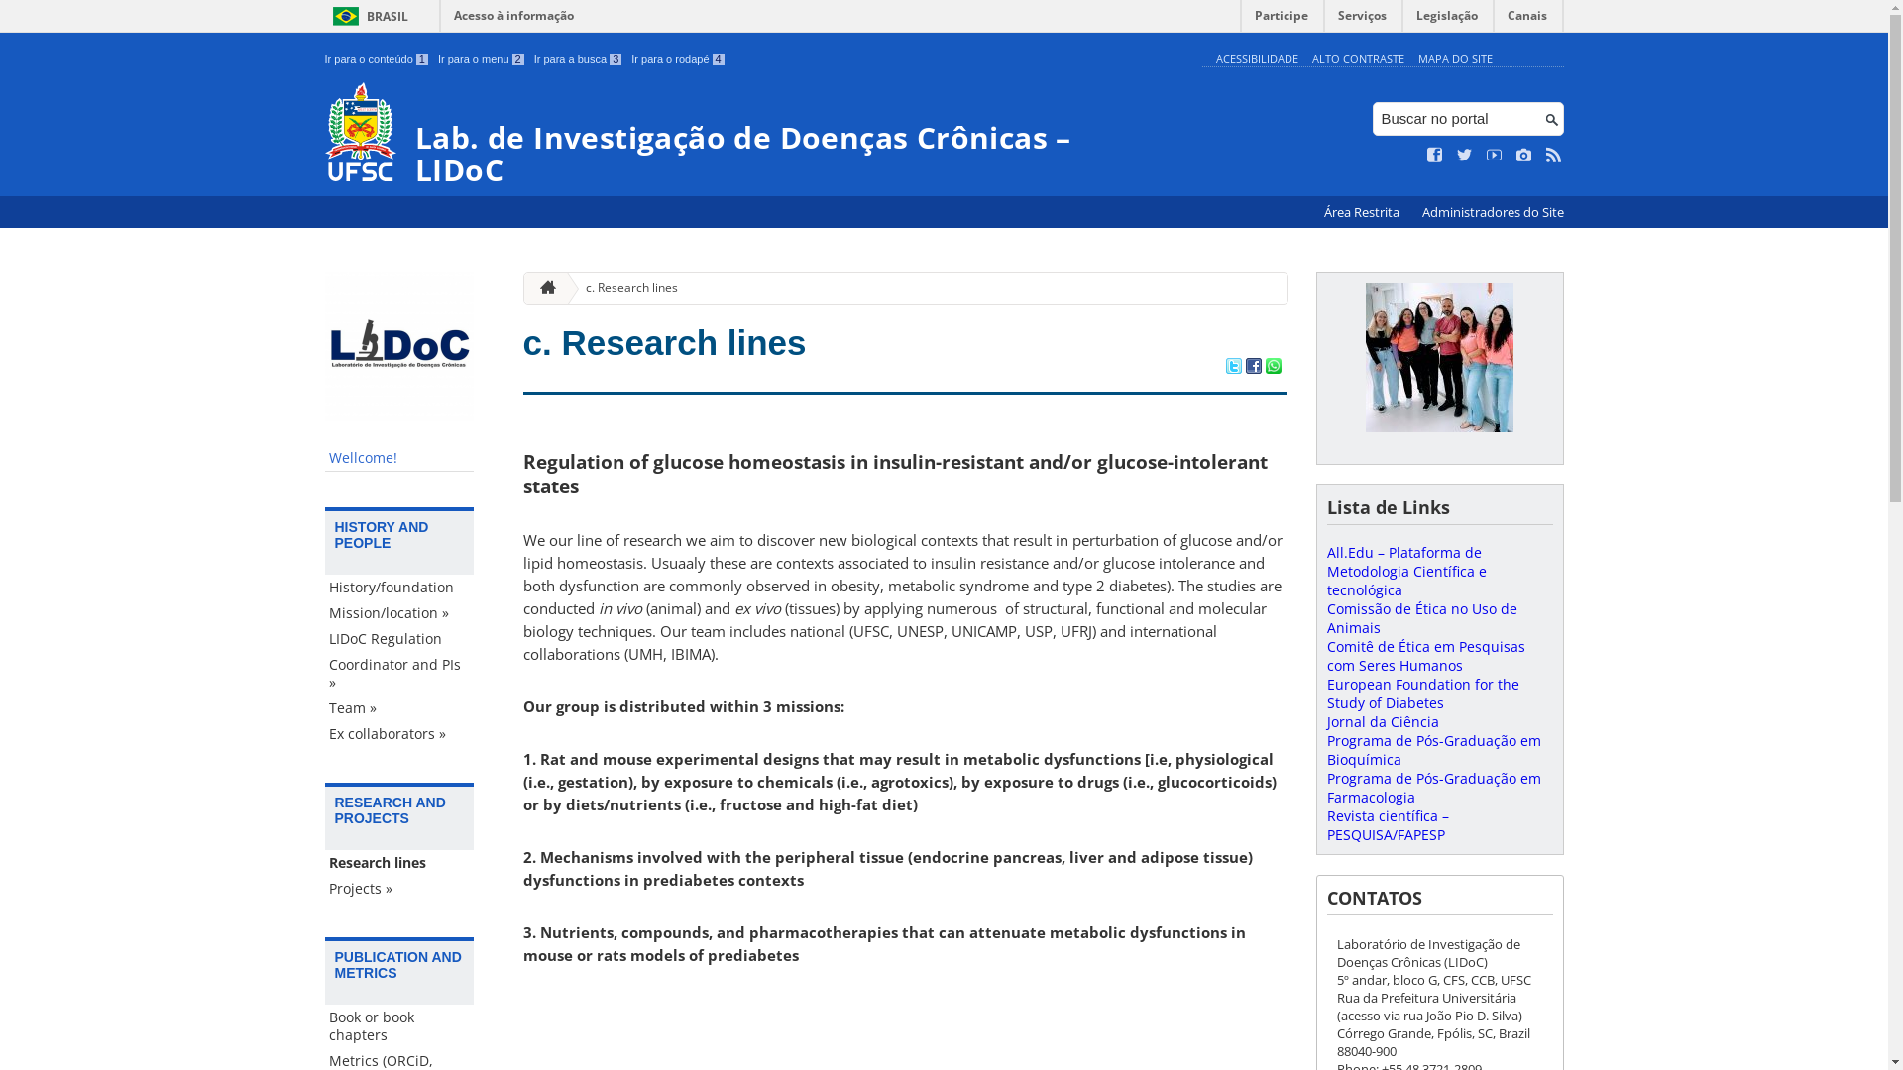 Image resolution: width=1903 pixels, height=1070 pixels. Describe the element at coordinates (1257, 59) in the screenshot. I see `ACESSIBILIDADE` at that location.